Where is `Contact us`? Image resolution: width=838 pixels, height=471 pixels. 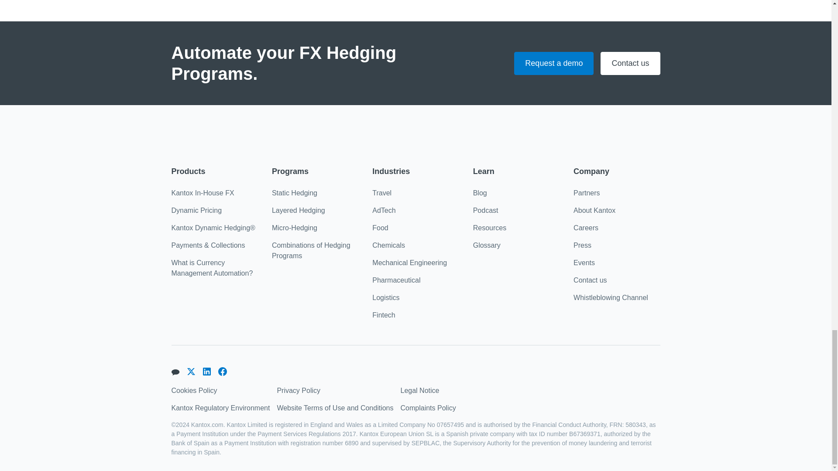
Contact us is located at coordinates (630, 63).